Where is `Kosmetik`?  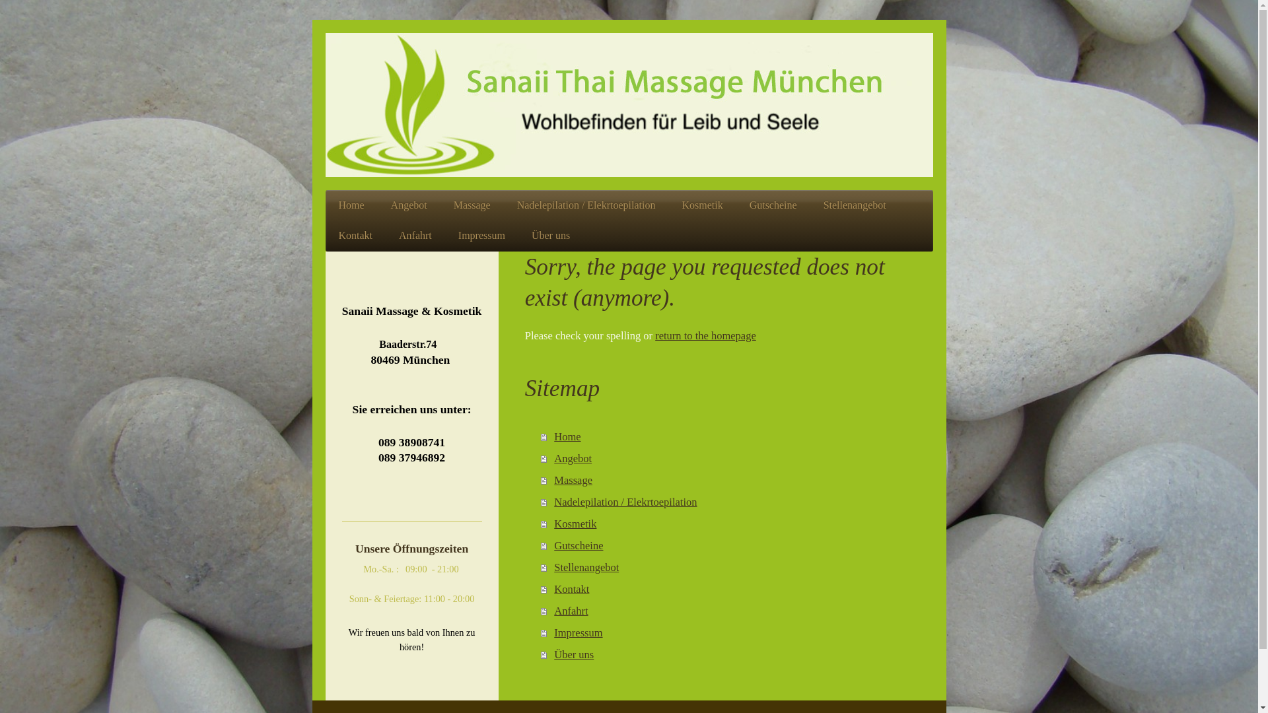 Kosmetik is located at coordinates (702, 205).